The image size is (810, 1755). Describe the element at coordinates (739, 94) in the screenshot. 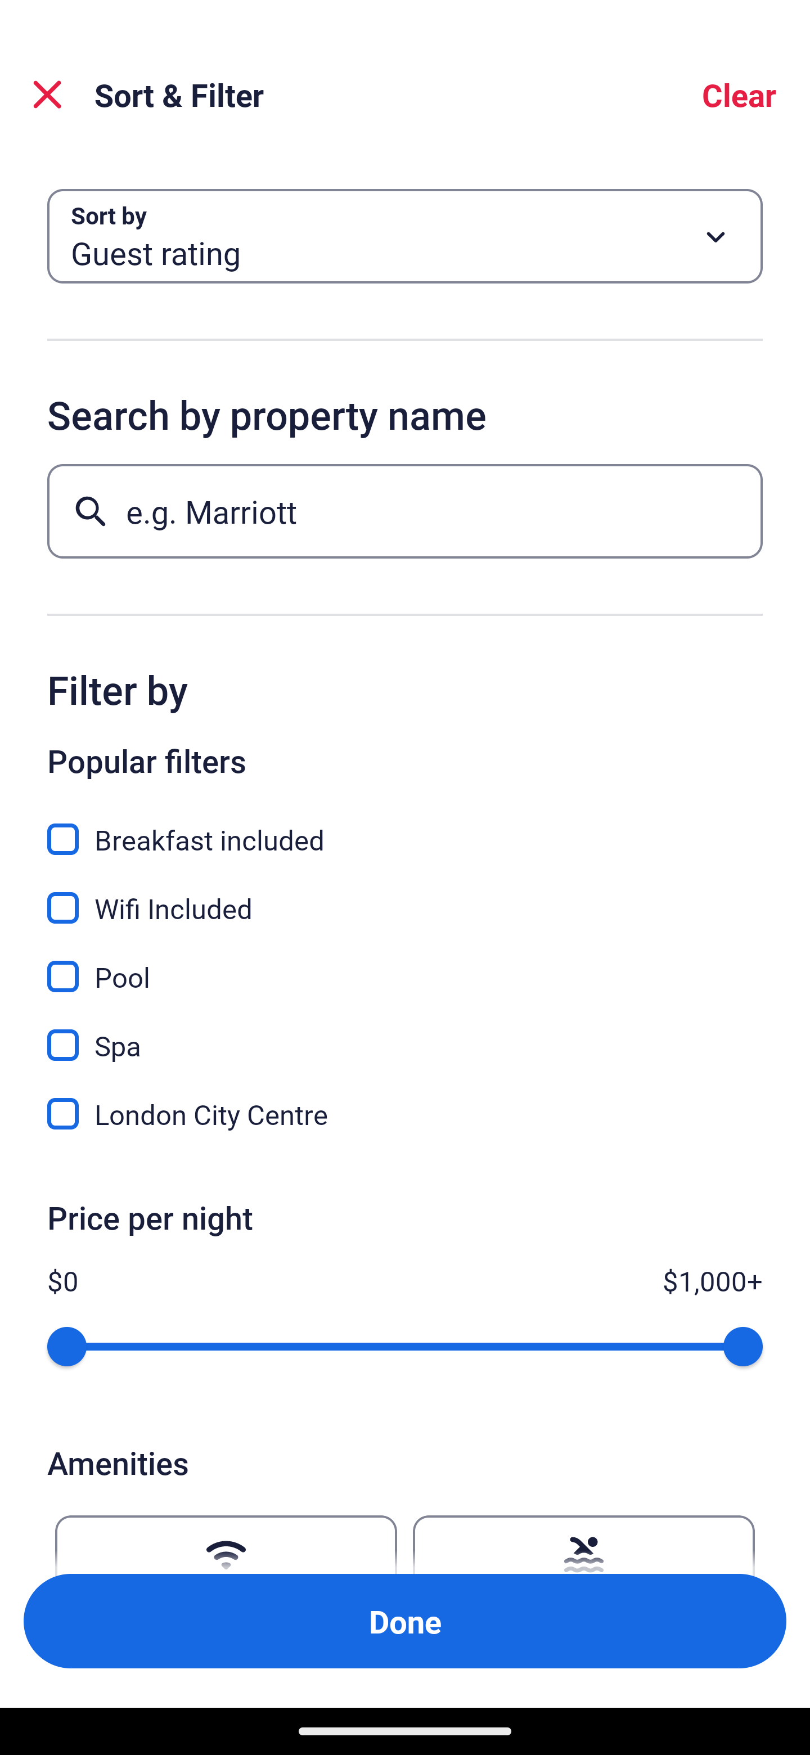

I see `Clear` at that location.